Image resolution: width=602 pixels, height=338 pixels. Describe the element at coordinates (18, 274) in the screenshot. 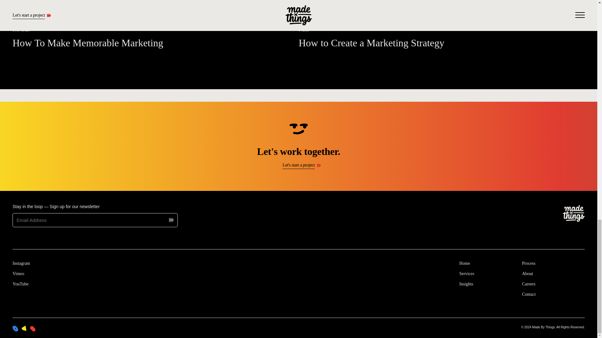

I see `Submit` at that location.